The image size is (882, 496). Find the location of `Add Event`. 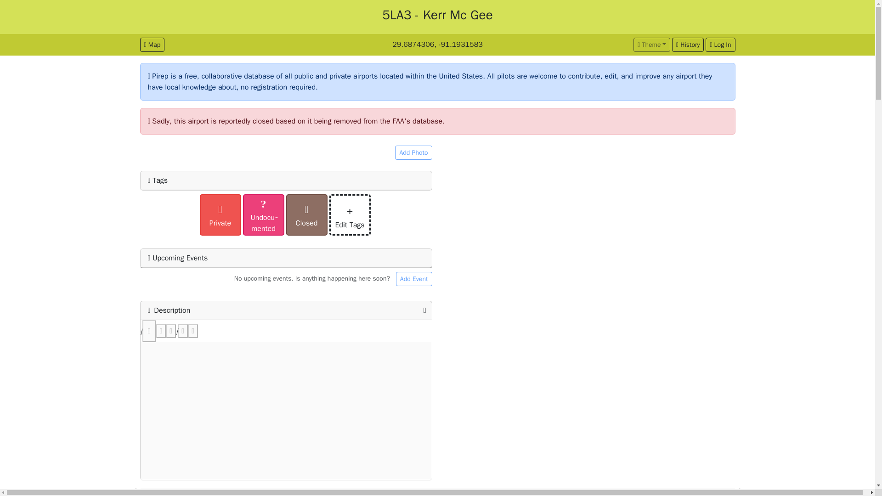

Add Event is located at coordinates (414, 279).